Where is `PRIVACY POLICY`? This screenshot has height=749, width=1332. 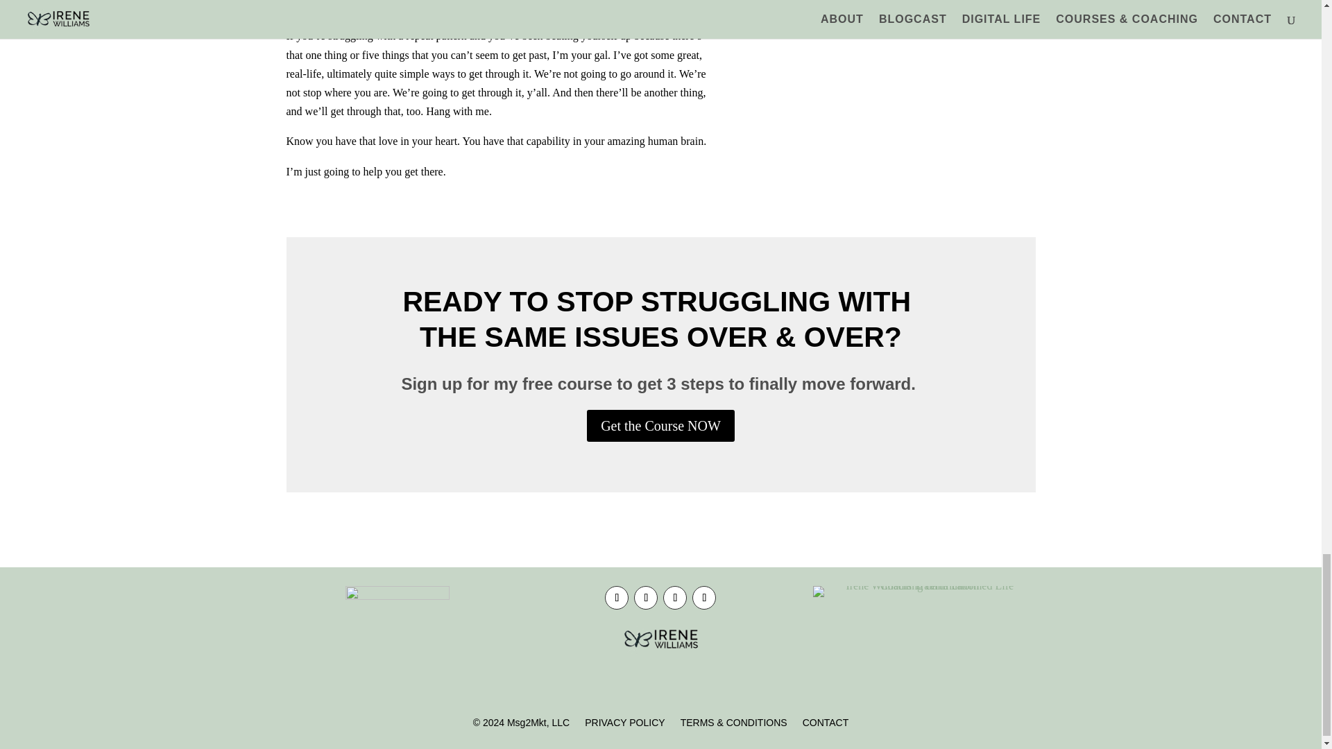 PRIVACY POLICY is located at coordinates (624, 725).